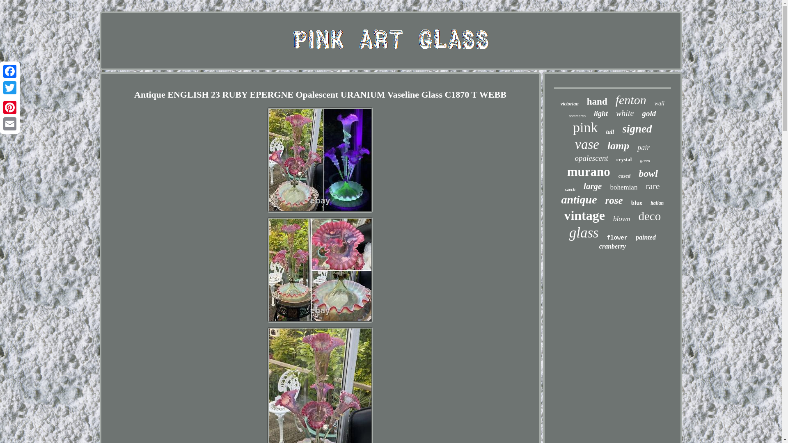 This screenshot has width=788, height=443. I want to click on lamp, so click(618, 146).